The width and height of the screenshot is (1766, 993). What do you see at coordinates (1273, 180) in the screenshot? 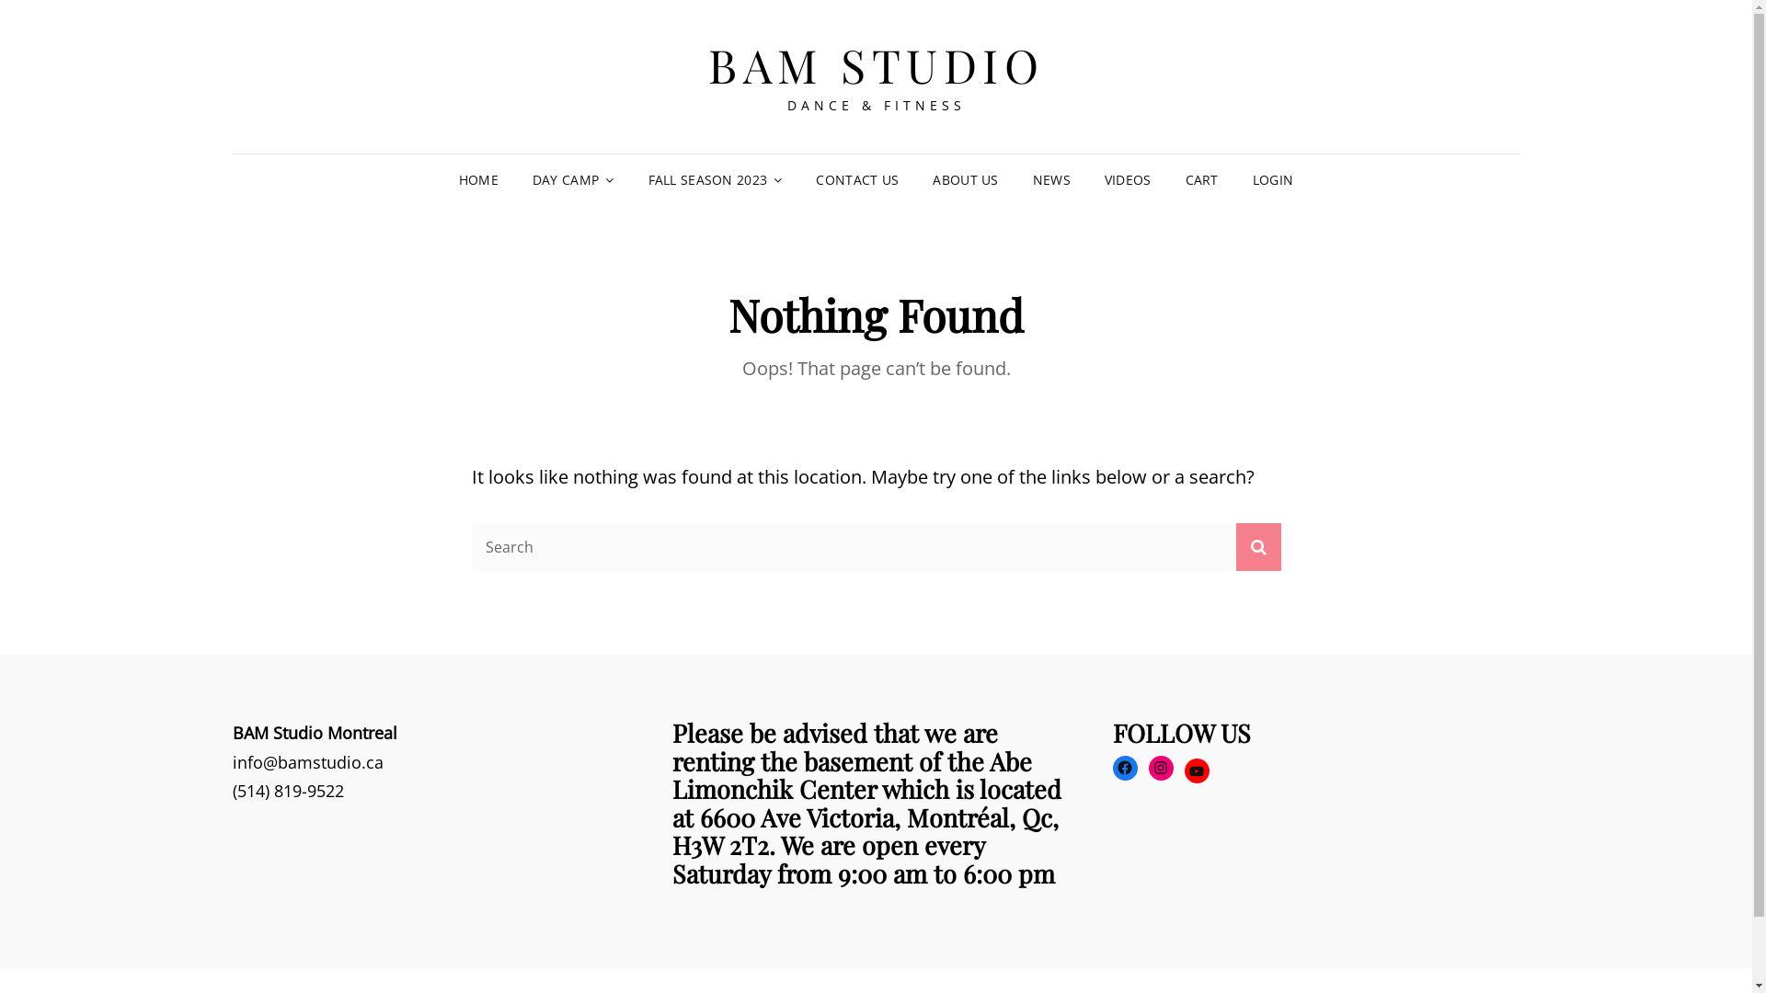
I see `LOGIN` at bounding box center [1273, 180].